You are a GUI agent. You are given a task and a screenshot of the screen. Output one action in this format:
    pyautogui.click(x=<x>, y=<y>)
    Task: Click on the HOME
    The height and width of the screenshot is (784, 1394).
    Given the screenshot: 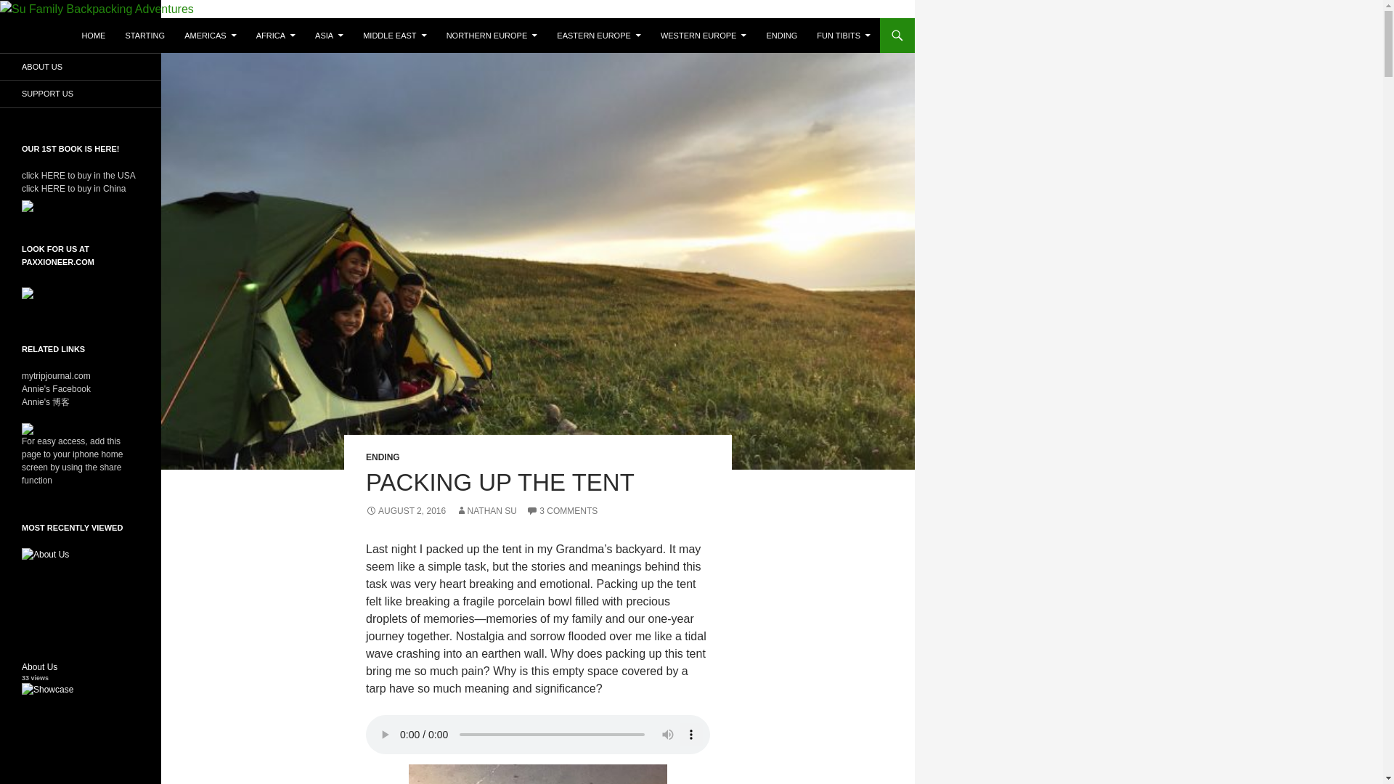 What is the action you would take?
    pyautogui.click(x=93, y=35)
    